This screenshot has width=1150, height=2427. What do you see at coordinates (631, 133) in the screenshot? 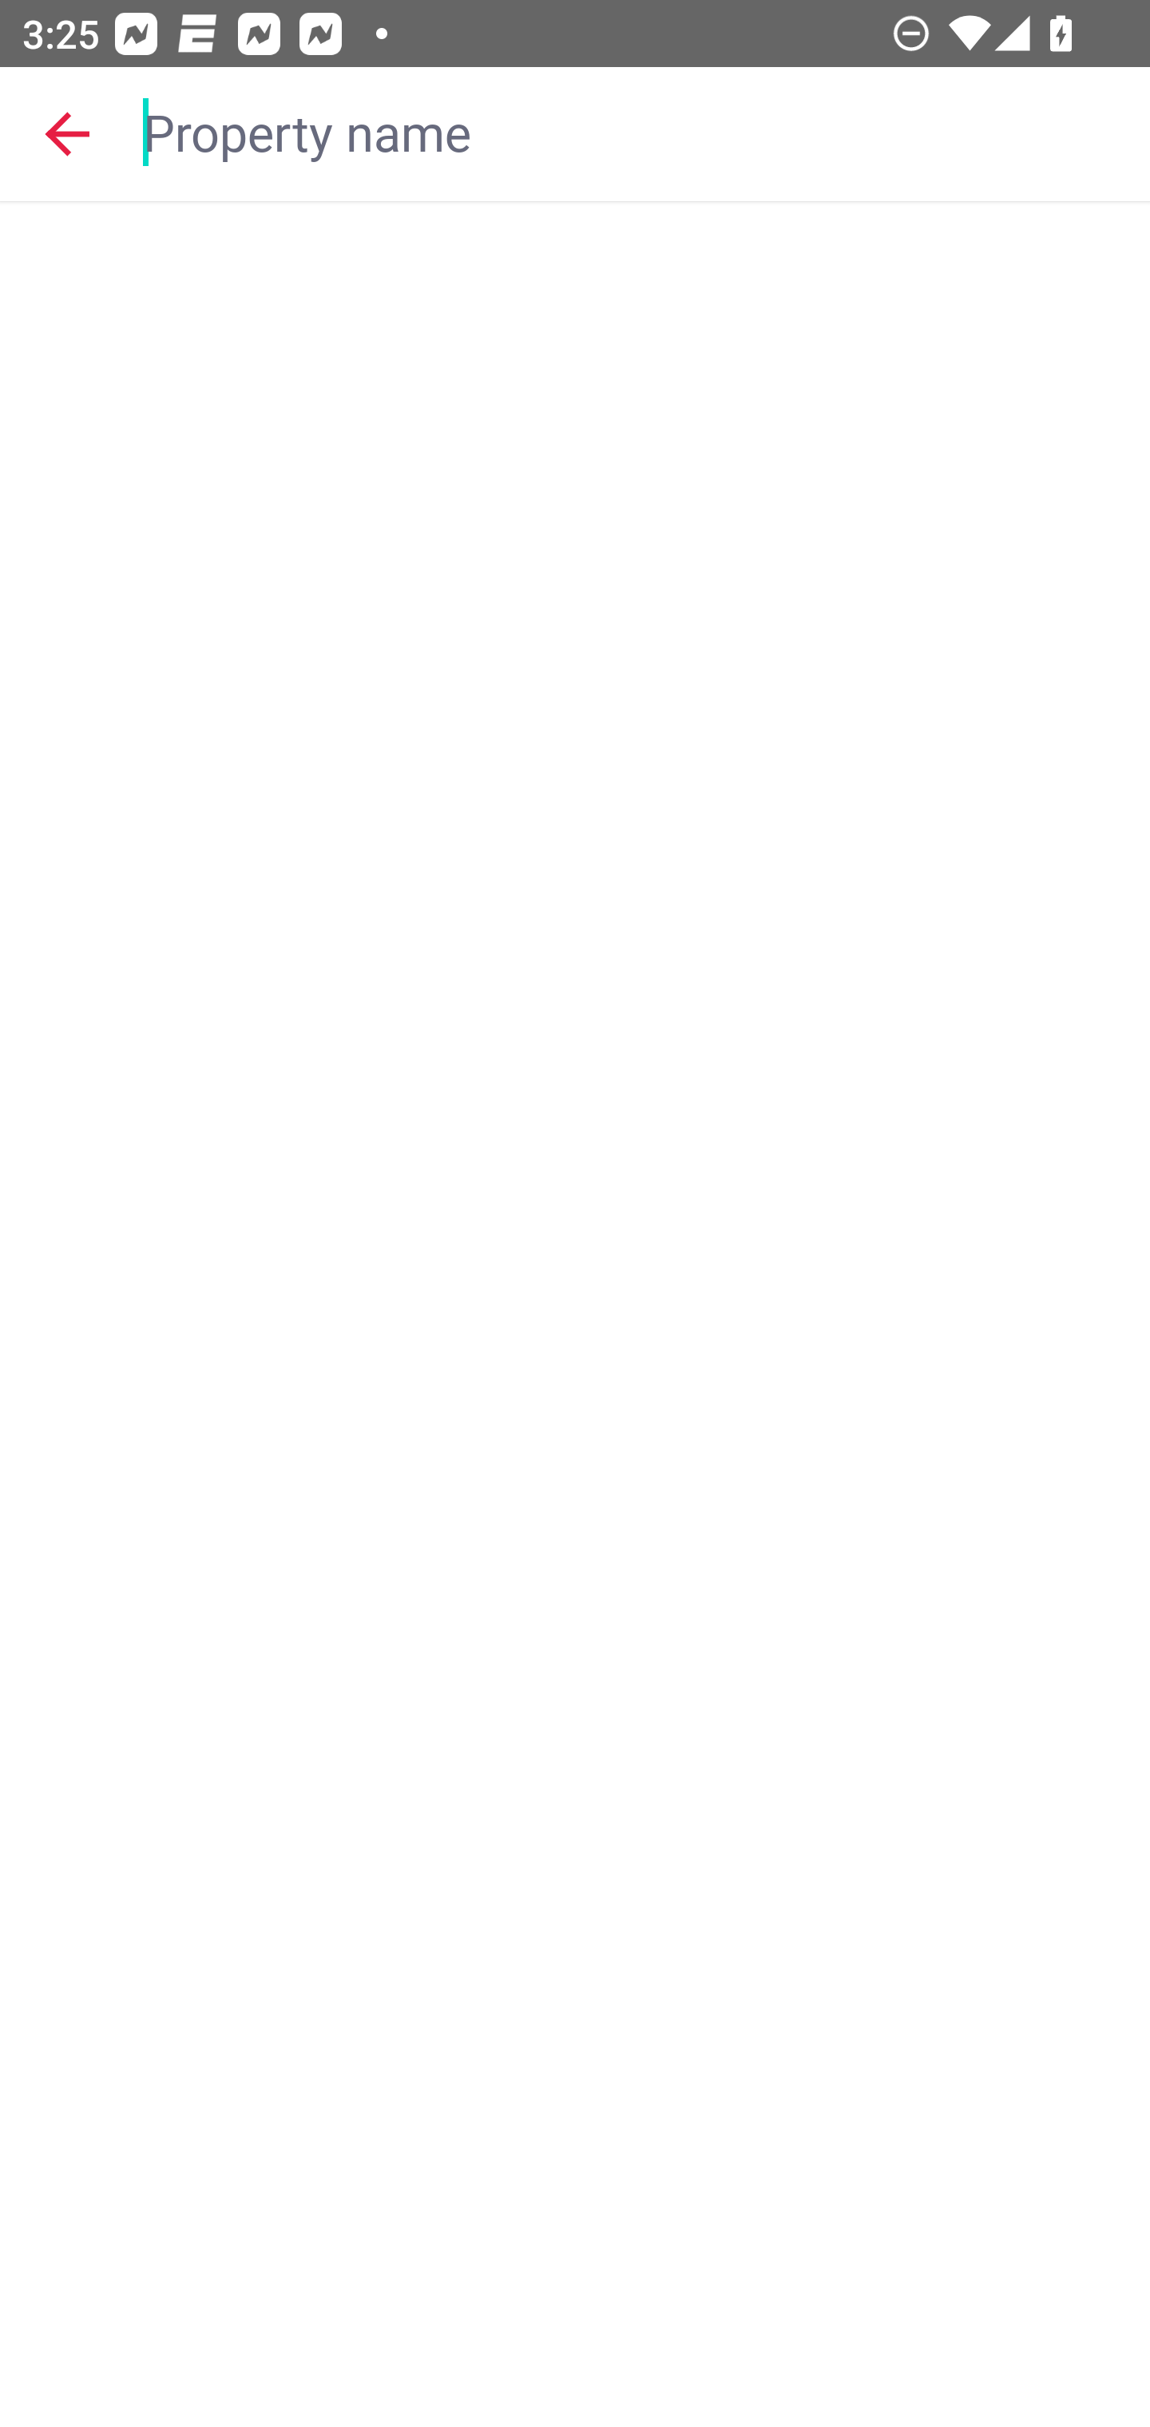
I see `Property name, ` at bounding box center [631, 133].